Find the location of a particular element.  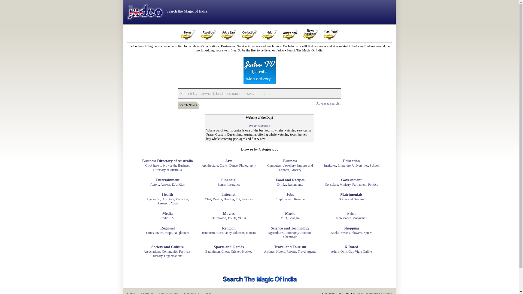

Arts is located at coordinates (229, 161).